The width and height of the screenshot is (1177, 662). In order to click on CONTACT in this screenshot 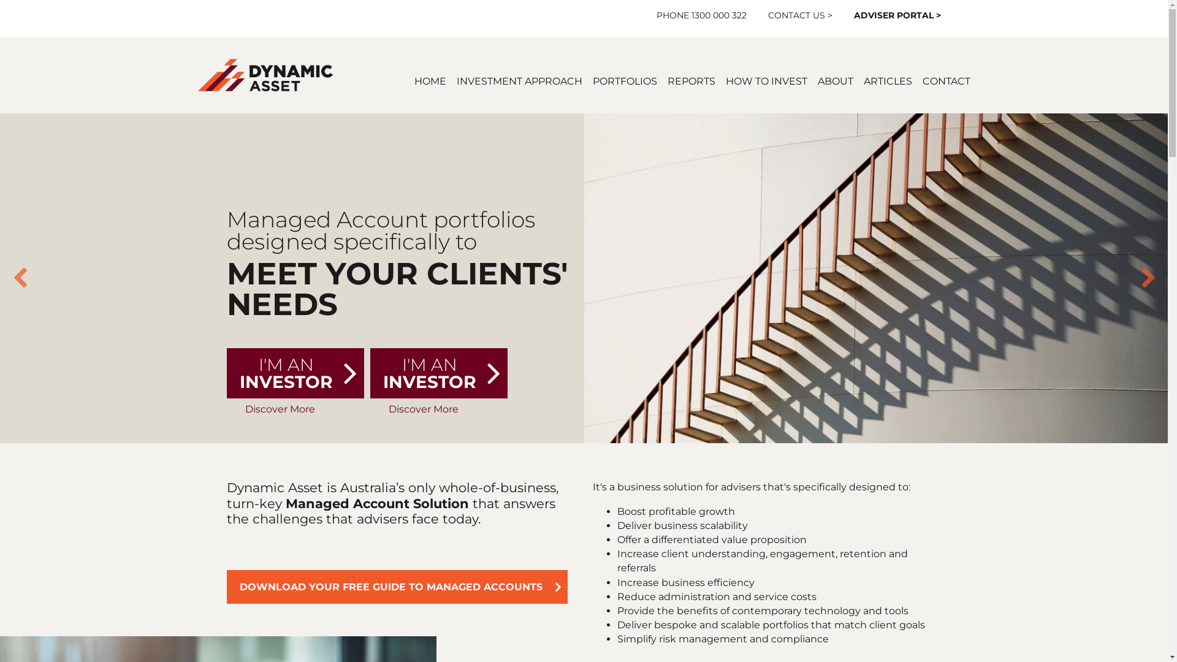, I will do `click(946, 81)`.